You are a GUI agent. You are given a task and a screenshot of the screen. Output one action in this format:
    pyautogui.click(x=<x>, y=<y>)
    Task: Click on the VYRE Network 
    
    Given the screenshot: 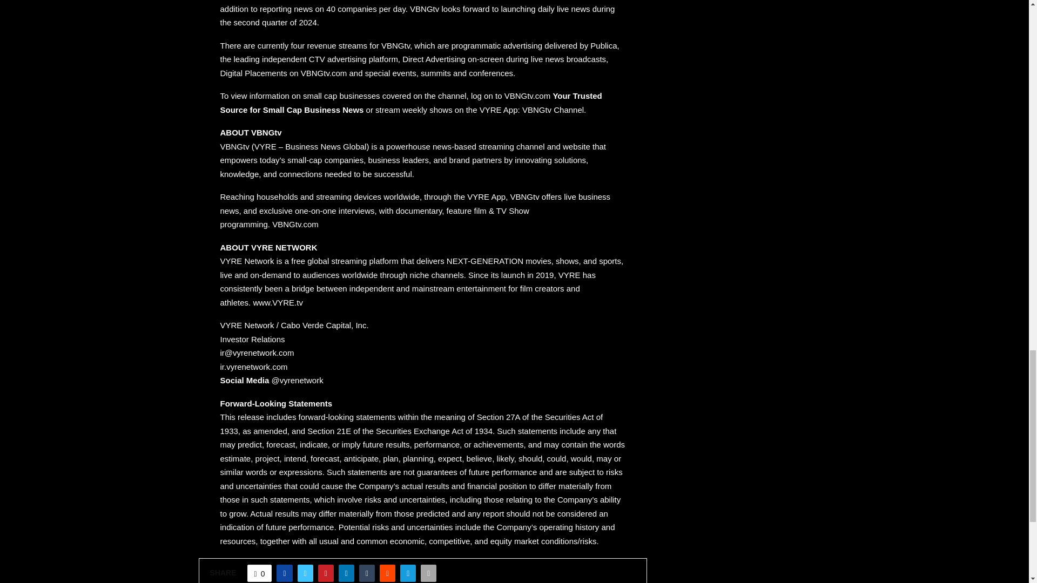 What is the action you would take?
    pyautogui.click(x=248, y=261)
    